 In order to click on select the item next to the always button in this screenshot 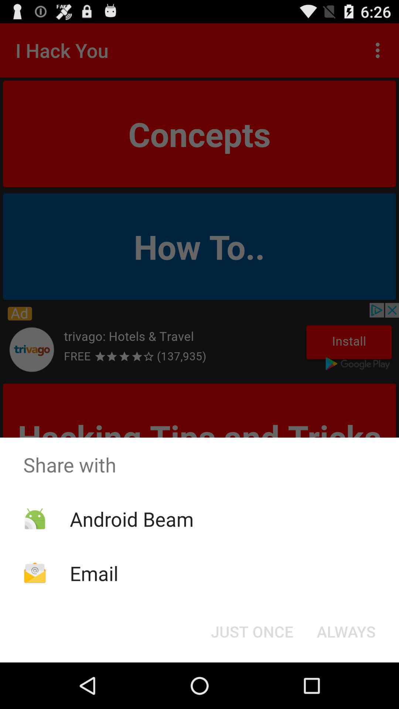, I will do `click(252, 631)`.